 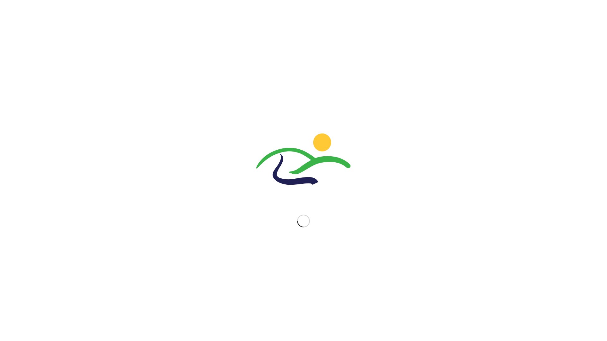 What do you see at coordinates (247, 291) in the screenshot?
I see `Divine Space` at bounding box center [247, 291].